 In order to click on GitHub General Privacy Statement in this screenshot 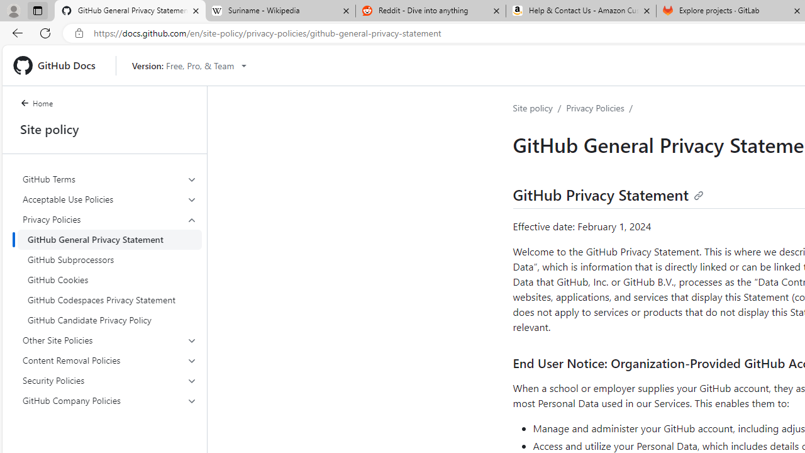, I will do `click(109, 239)`.